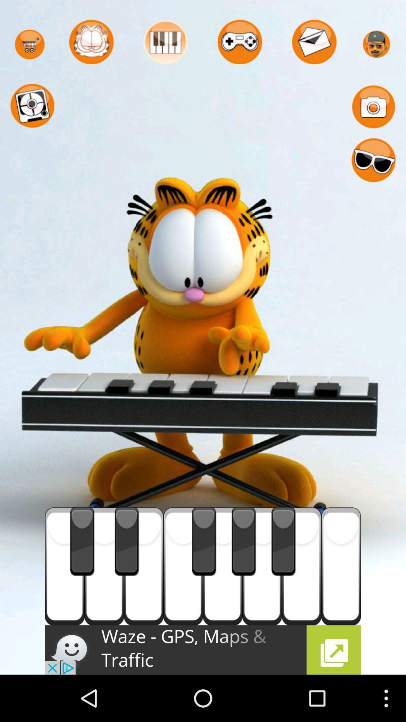 This screenshot has width=406, height=722. Describe the element at coordinates (262, 566) in the screenshot. I see `click the 6th note in the piano` at that location.